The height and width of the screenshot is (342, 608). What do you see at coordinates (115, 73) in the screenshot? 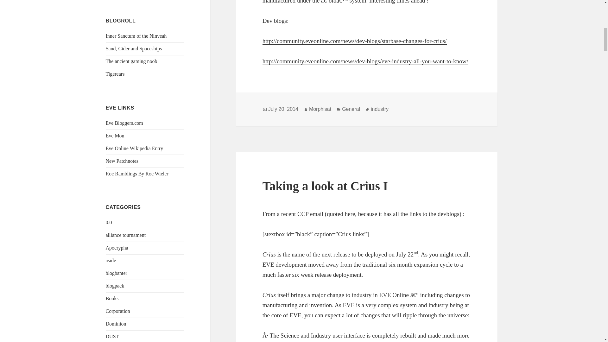
I see `Great eve blog, focusing on wormholes` at bounding box center [115, 73].